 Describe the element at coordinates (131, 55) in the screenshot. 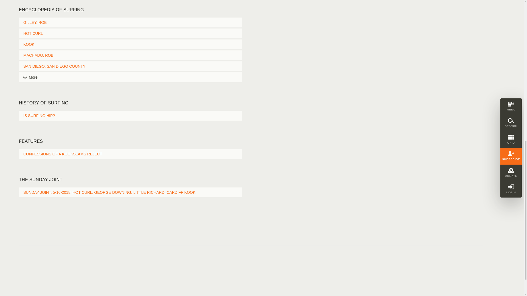

I see `MACHADO, ROB` at that location.